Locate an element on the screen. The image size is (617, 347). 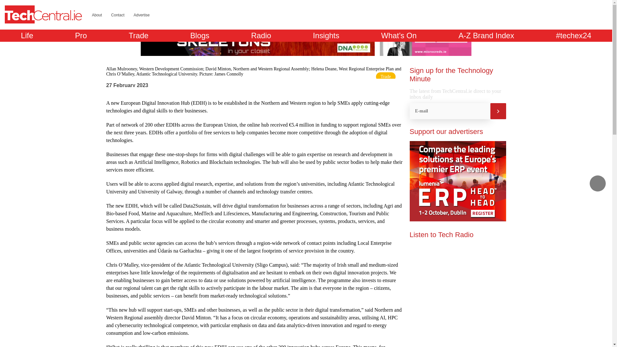
Trade is located at coordinates (139, 35).